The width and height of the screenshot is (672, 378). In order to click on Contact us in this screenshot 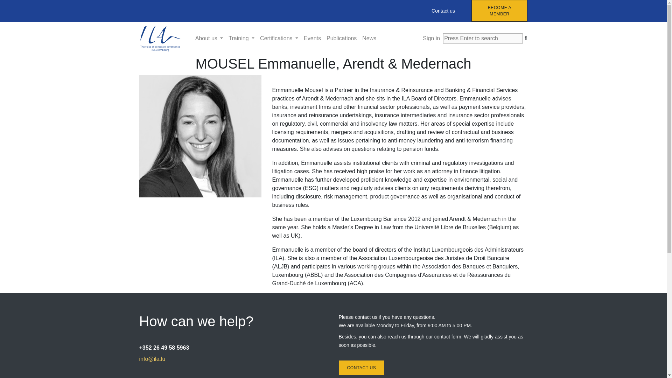, I will do `click(443, 10)`.